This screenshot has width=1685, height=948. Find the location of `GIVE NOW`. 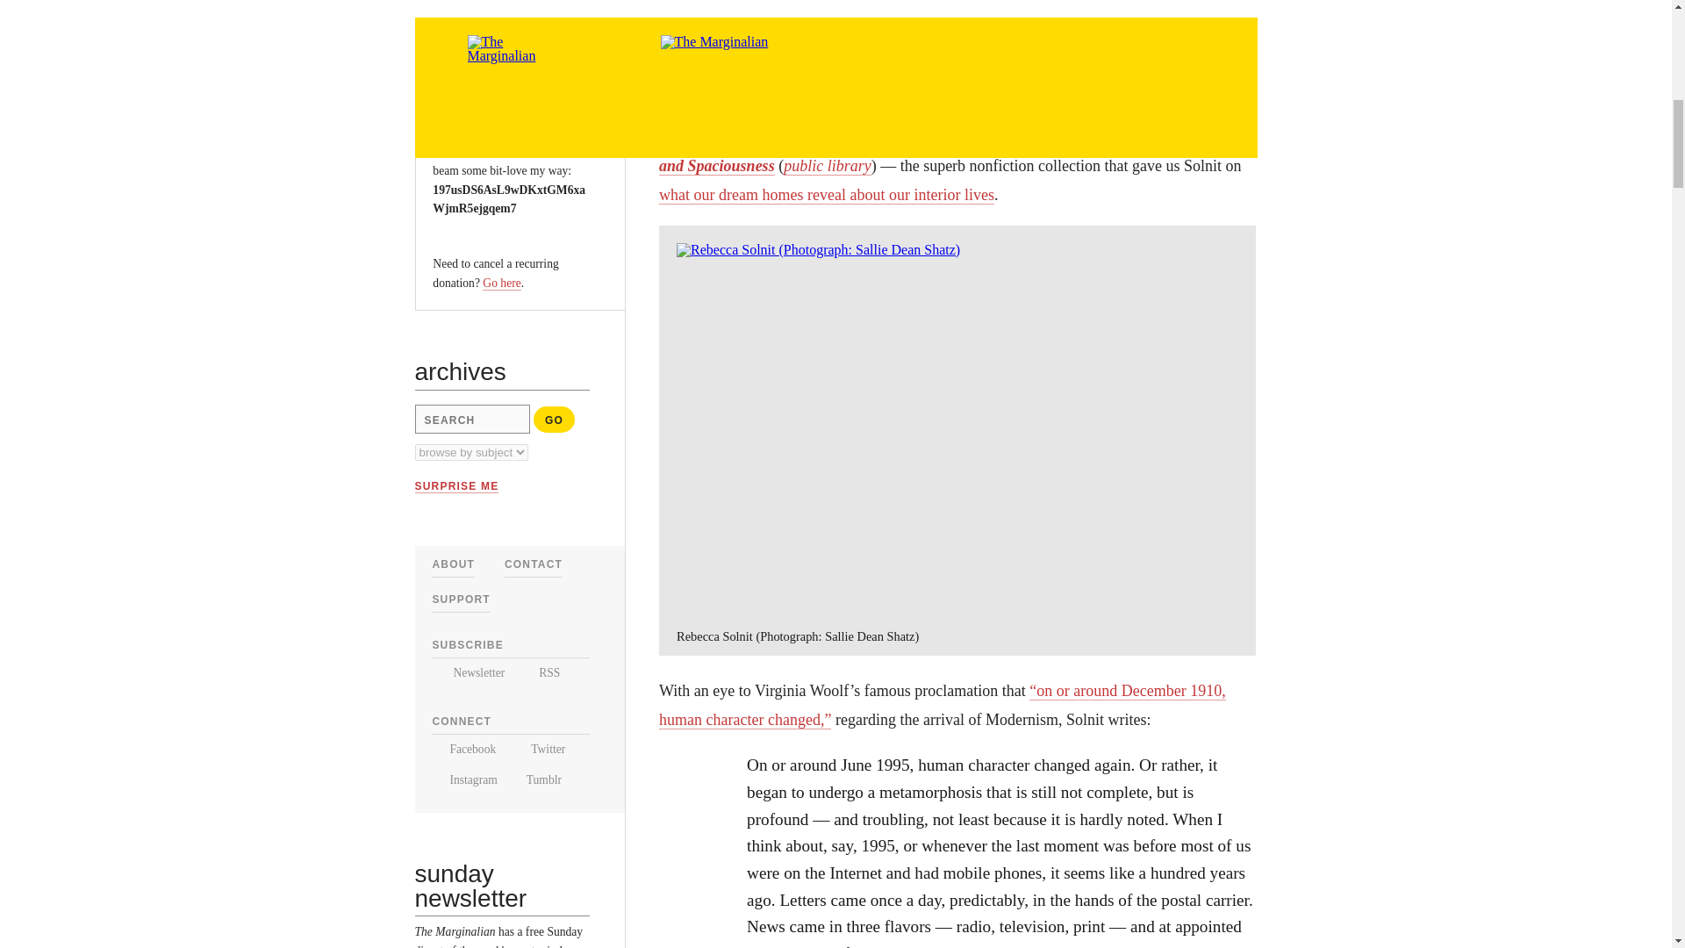

GIVE NOW is located at coordinates (475, 62).